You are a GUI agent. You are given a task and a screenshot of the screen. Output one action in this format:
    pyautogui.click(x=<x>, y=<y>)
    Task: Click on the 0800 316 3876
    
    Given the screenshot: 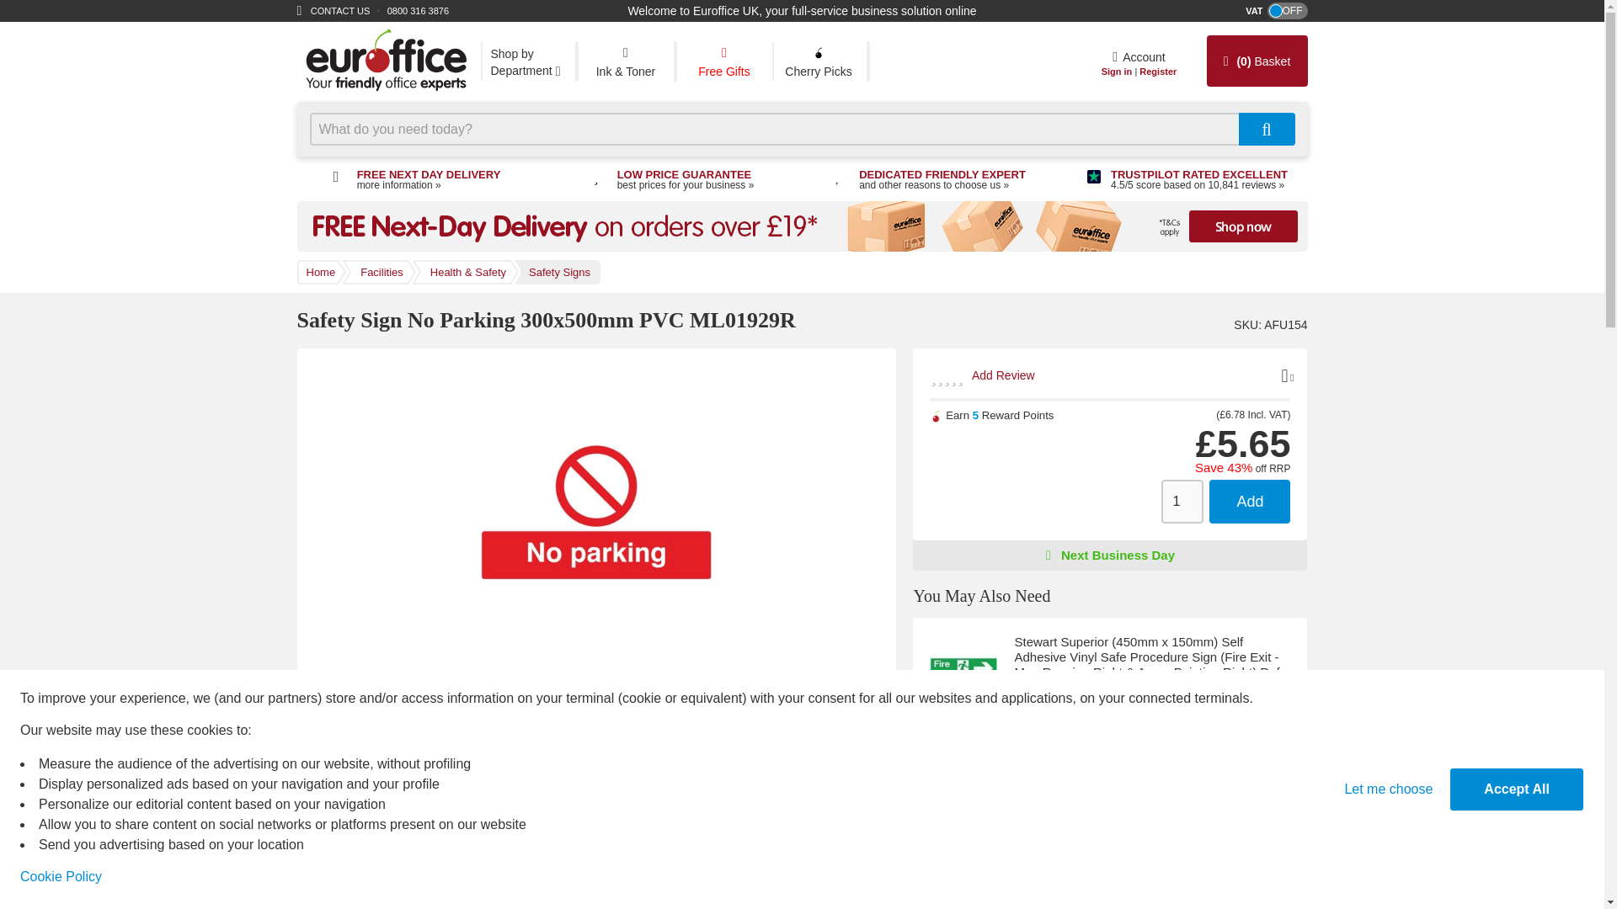 What is the action you would take?
    pyautogui.click(x=418, y=10)
    